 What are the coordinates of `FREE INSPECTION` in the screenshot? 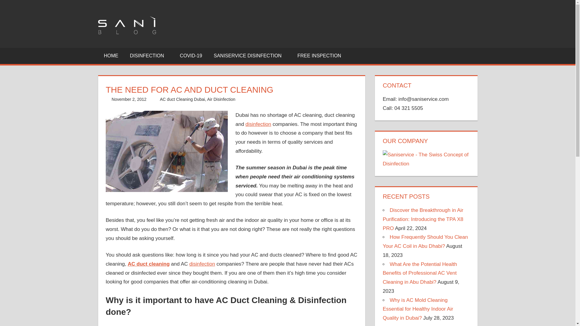 It's located at (319, 56).